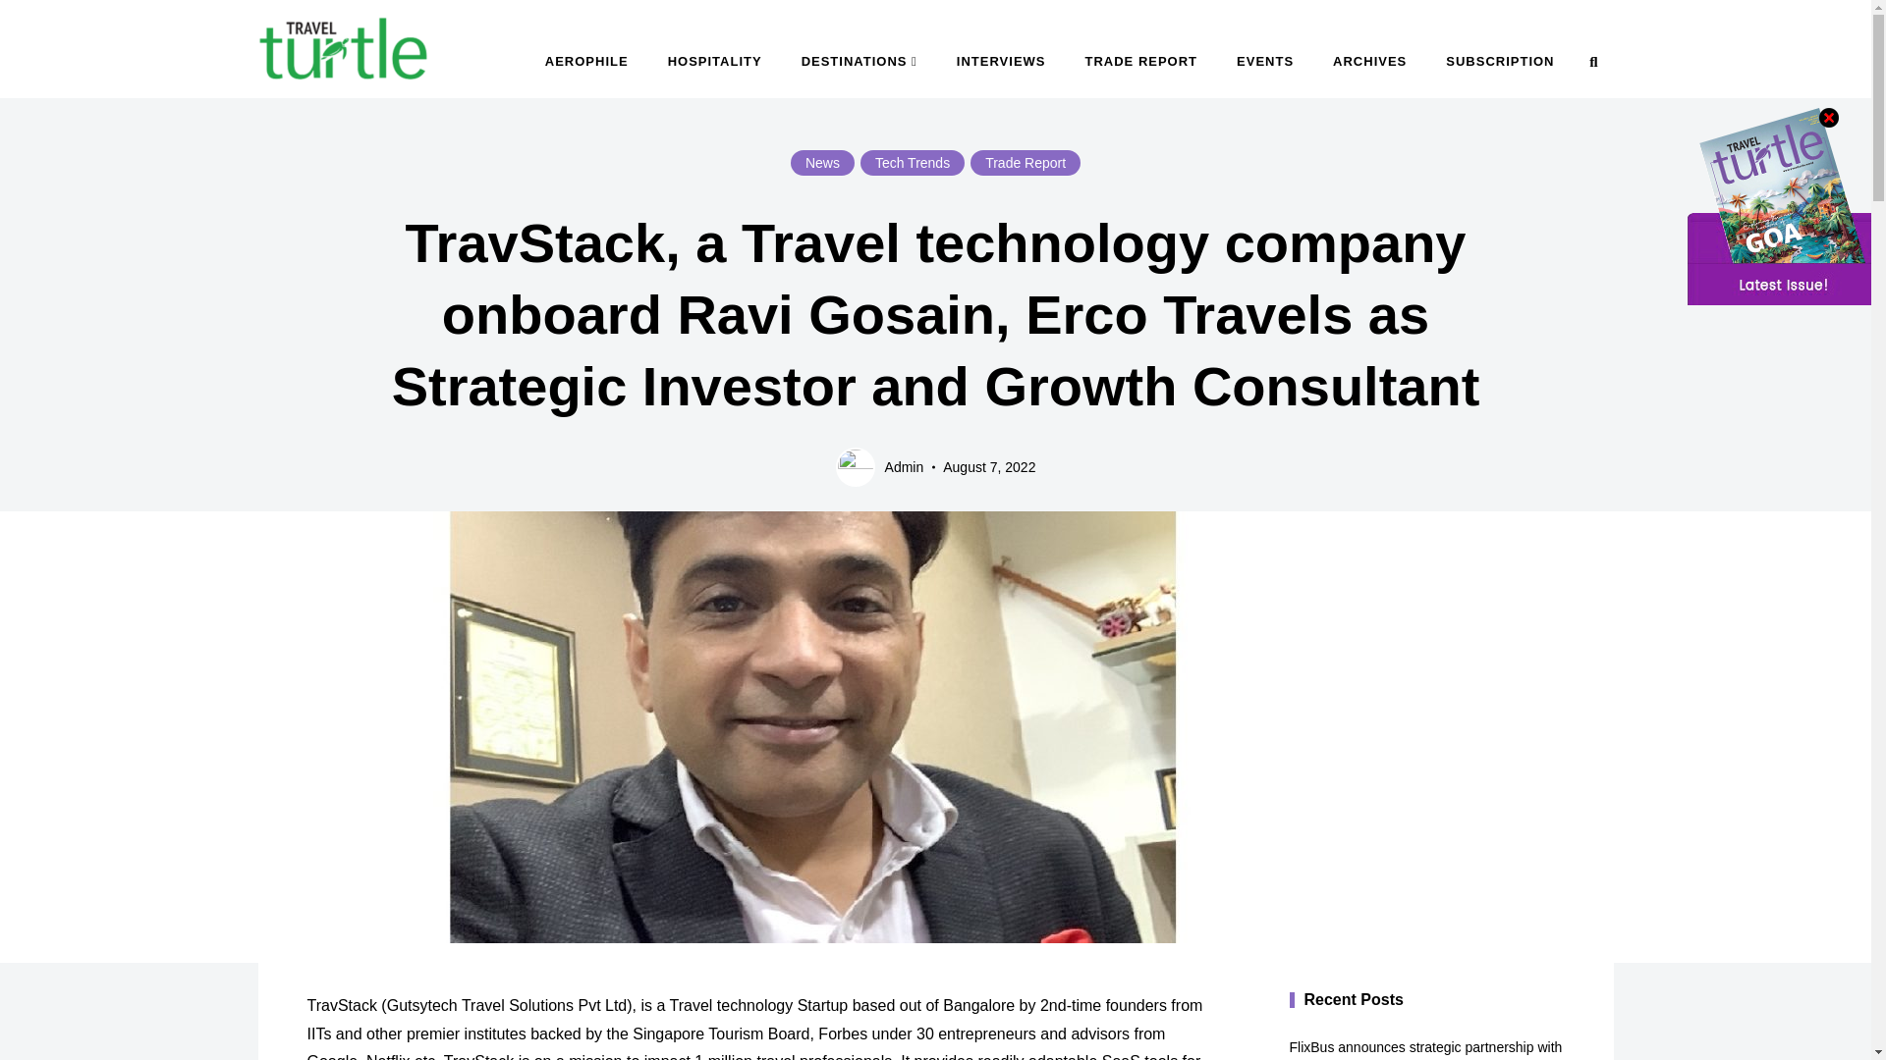 The image size is (1886, 1060). Describe the element at coordinates (387, 100) in the screenshot. I see `TRAVEL TURTLE` at that location.